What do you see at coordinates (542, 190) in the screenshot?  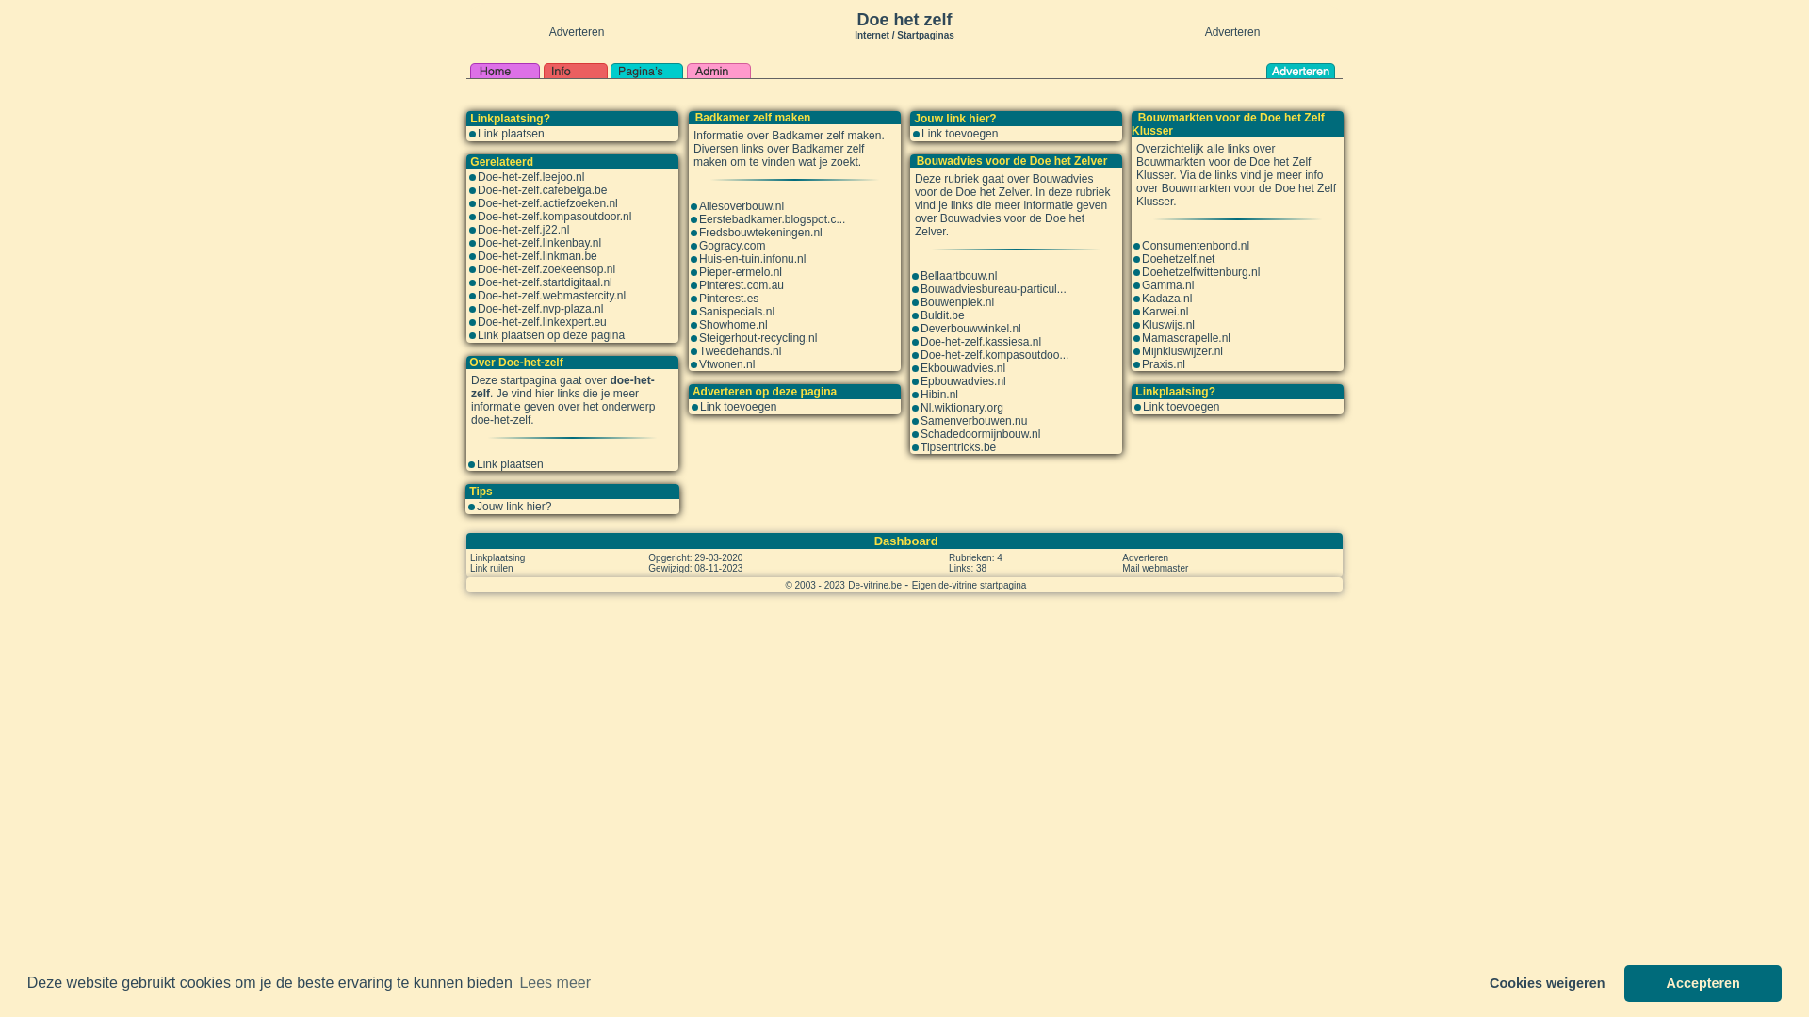 I see `Doe-het-zelf.cafebelga.be` at bounding box center [542, 190].